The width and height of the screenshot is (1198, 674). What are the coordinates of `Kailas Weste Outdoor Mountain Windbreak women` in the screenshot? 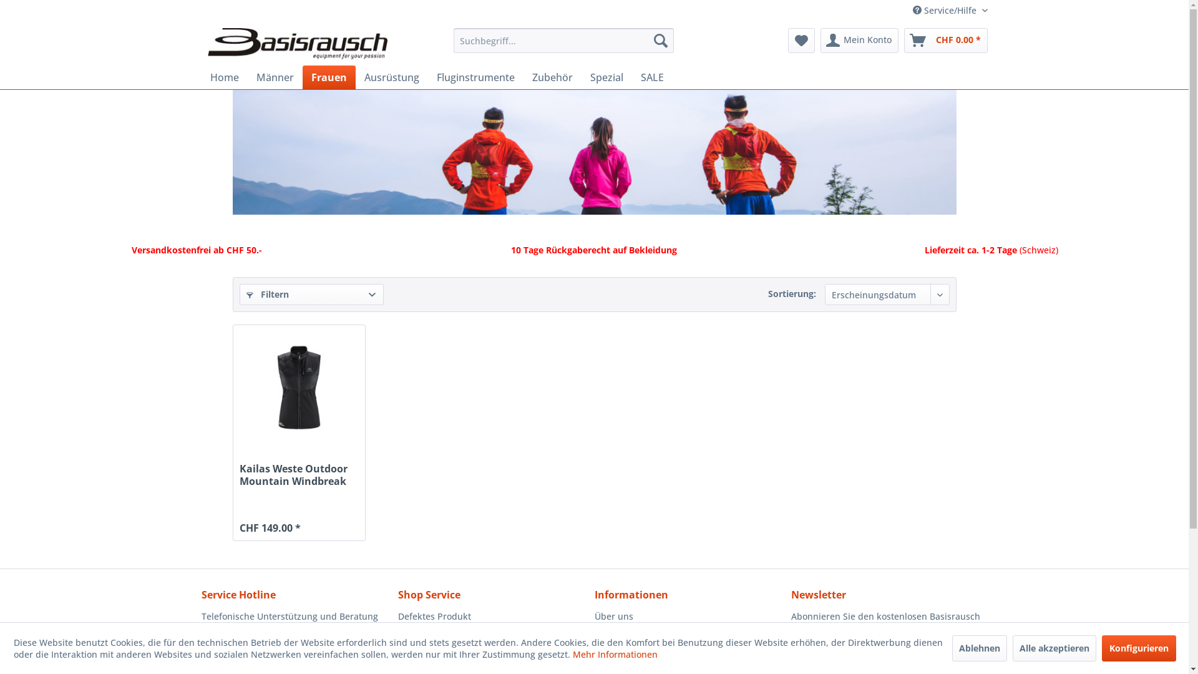 It's located at (299, 388).